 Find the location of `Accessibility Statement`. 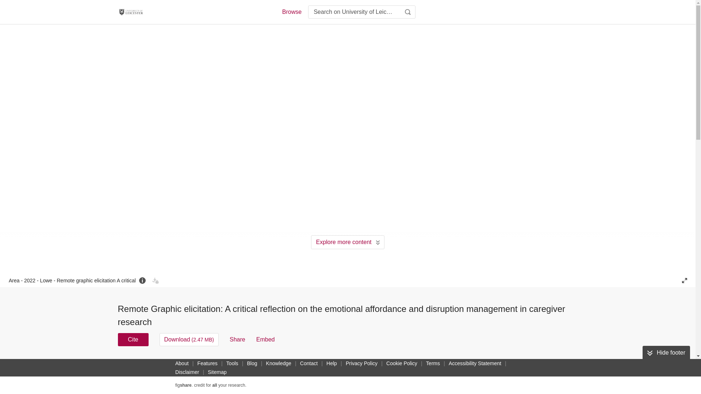

Accessibility Statement is located at coordinates (475, 363).